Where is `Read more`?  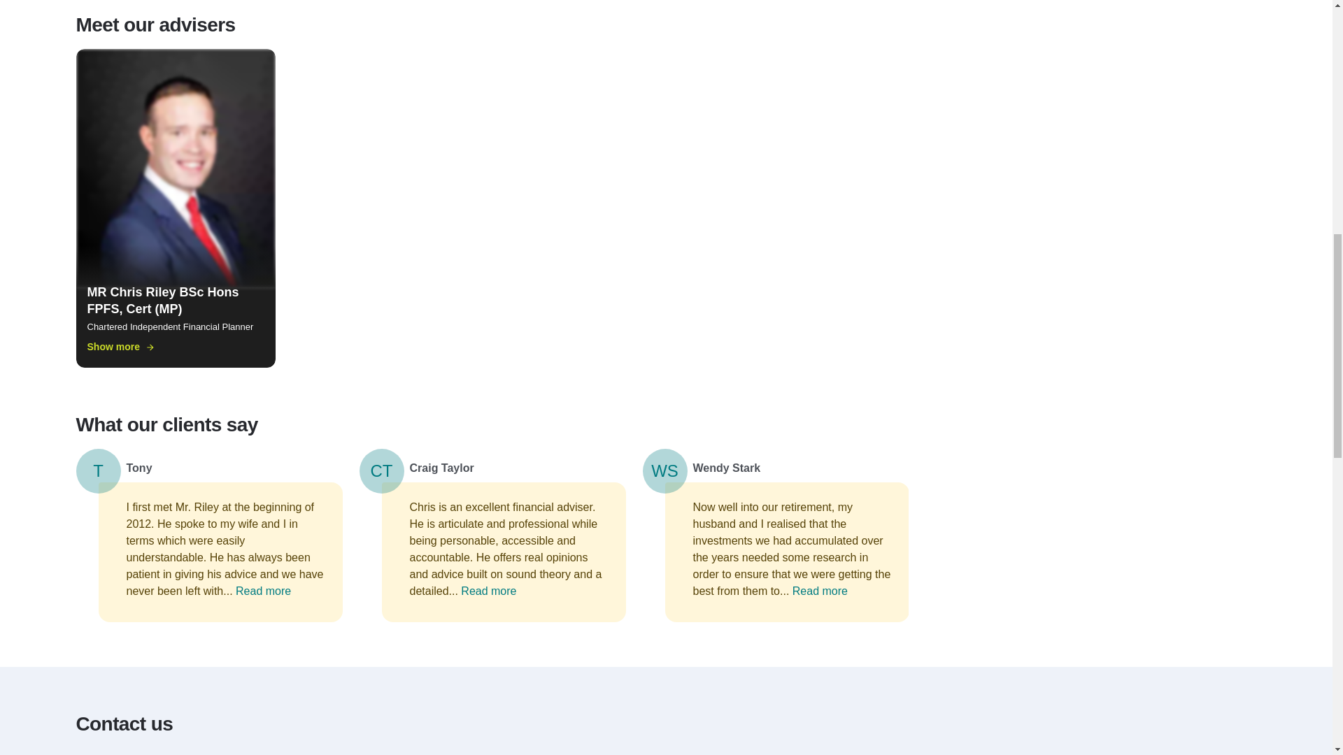 Read more is located at coordinates (820, 591).